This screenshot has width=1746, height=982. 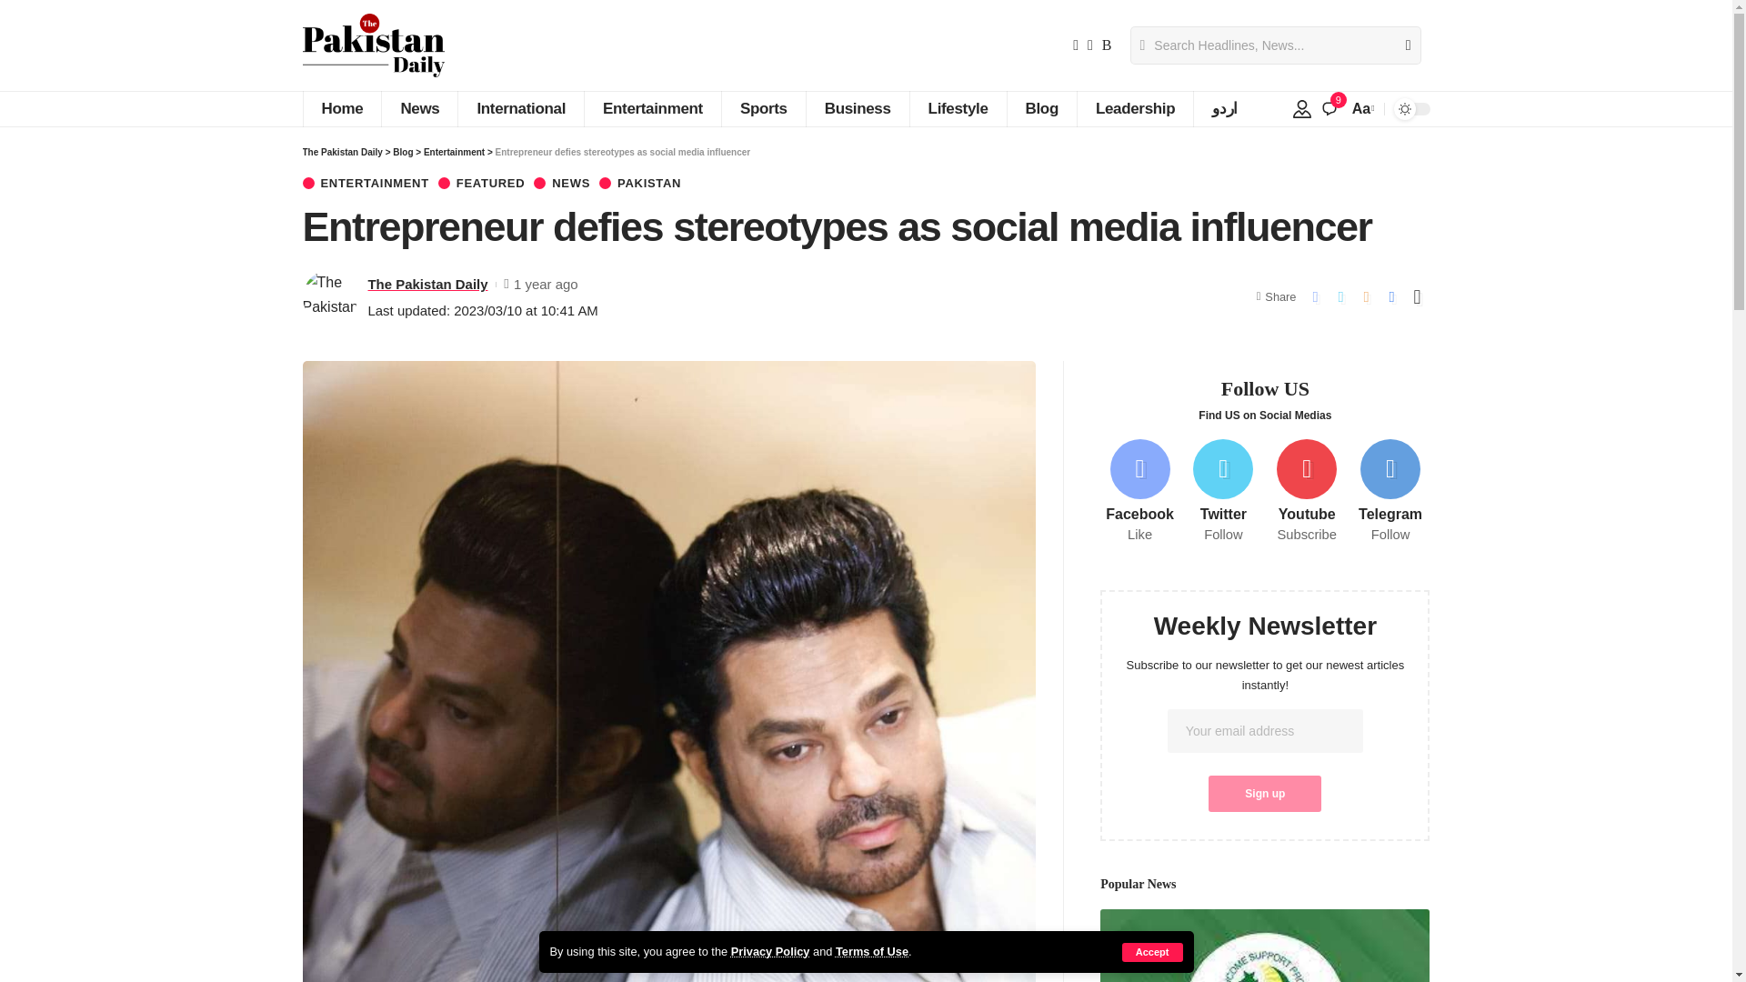 What do you see at coordinates (1400, 45) in the screenshot?
I see `Search` at bounding box center [1400, 45].